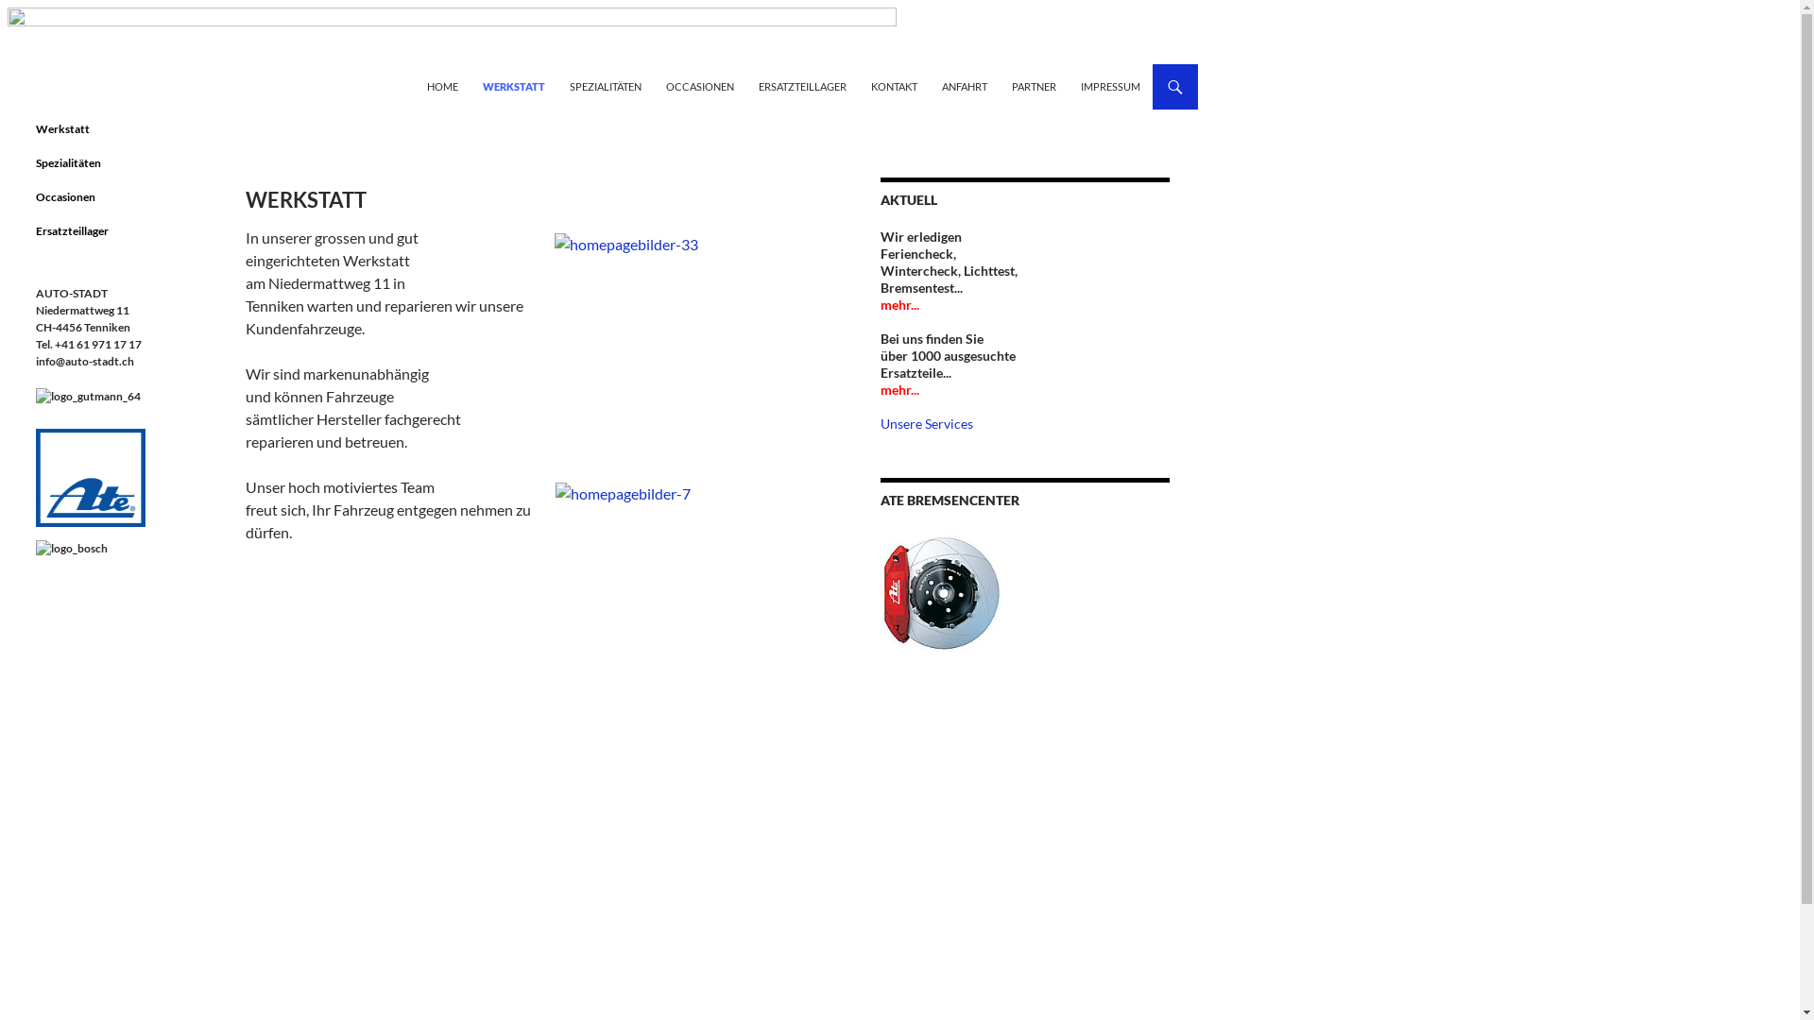  I want to click on PARTNER, so click(1034, 87).